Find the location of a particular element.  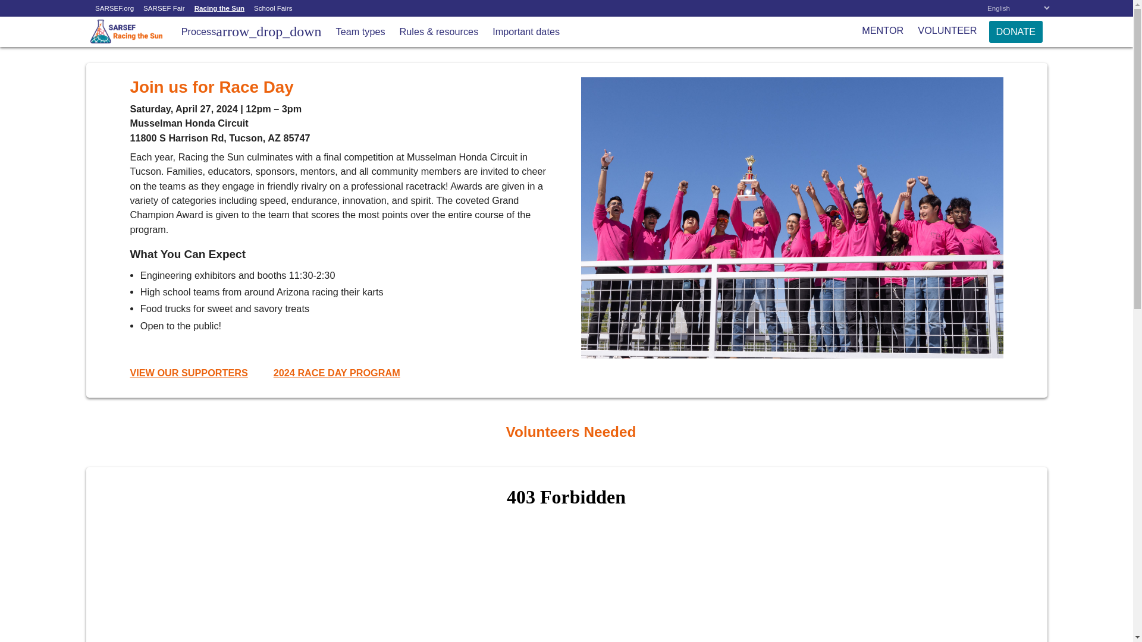

SARSEF.org is located at coordinates (114, 8).